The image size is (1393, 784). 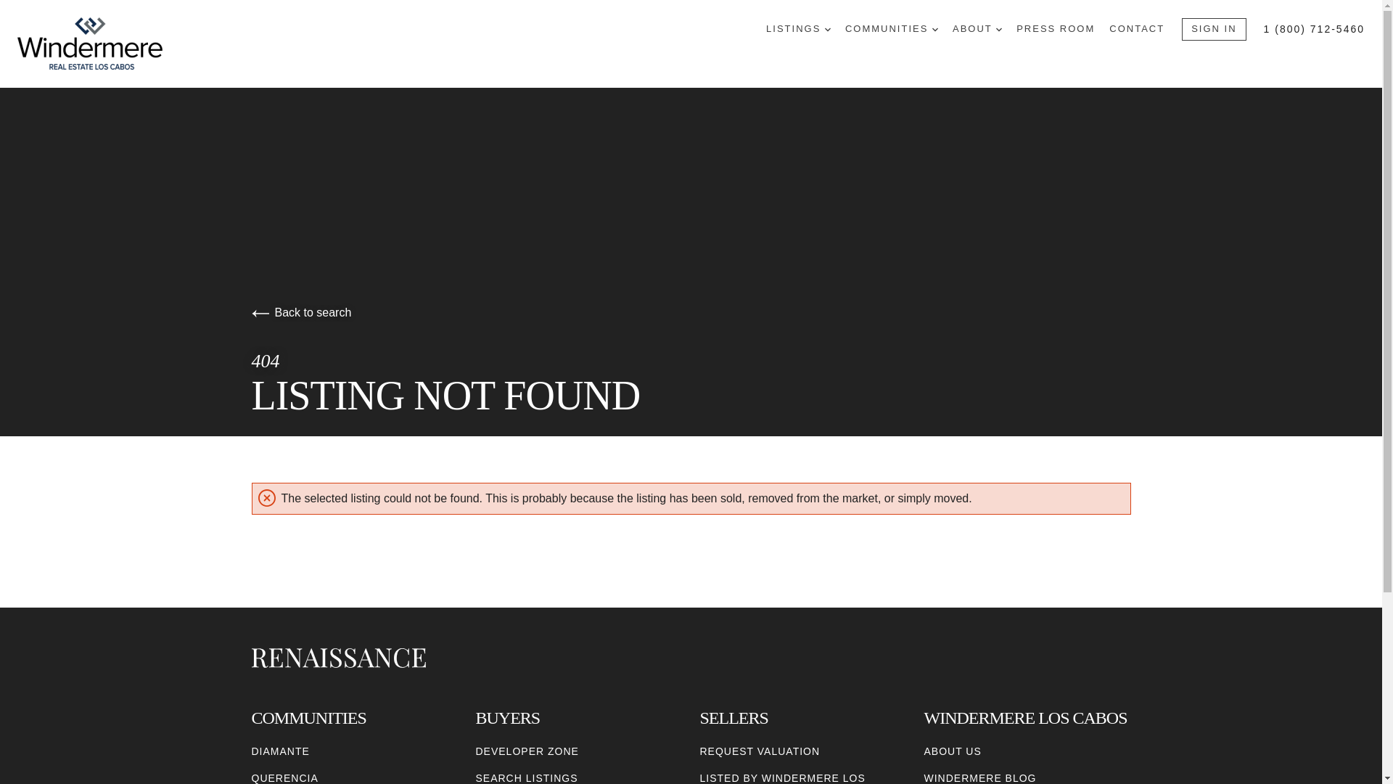 I want to click on ABOUT DROPDOWN ARROW, so click(x=977, y=29).